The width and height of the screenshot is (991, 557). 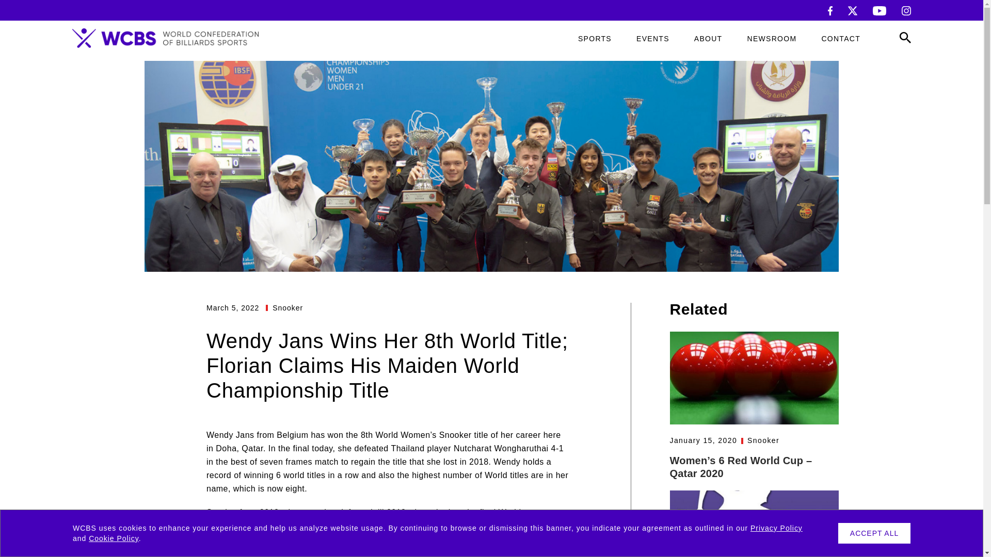 What do you see at coordinates (652, 39) in the screenshot?
I see `EVENTS` at bounding box center [652, 39].